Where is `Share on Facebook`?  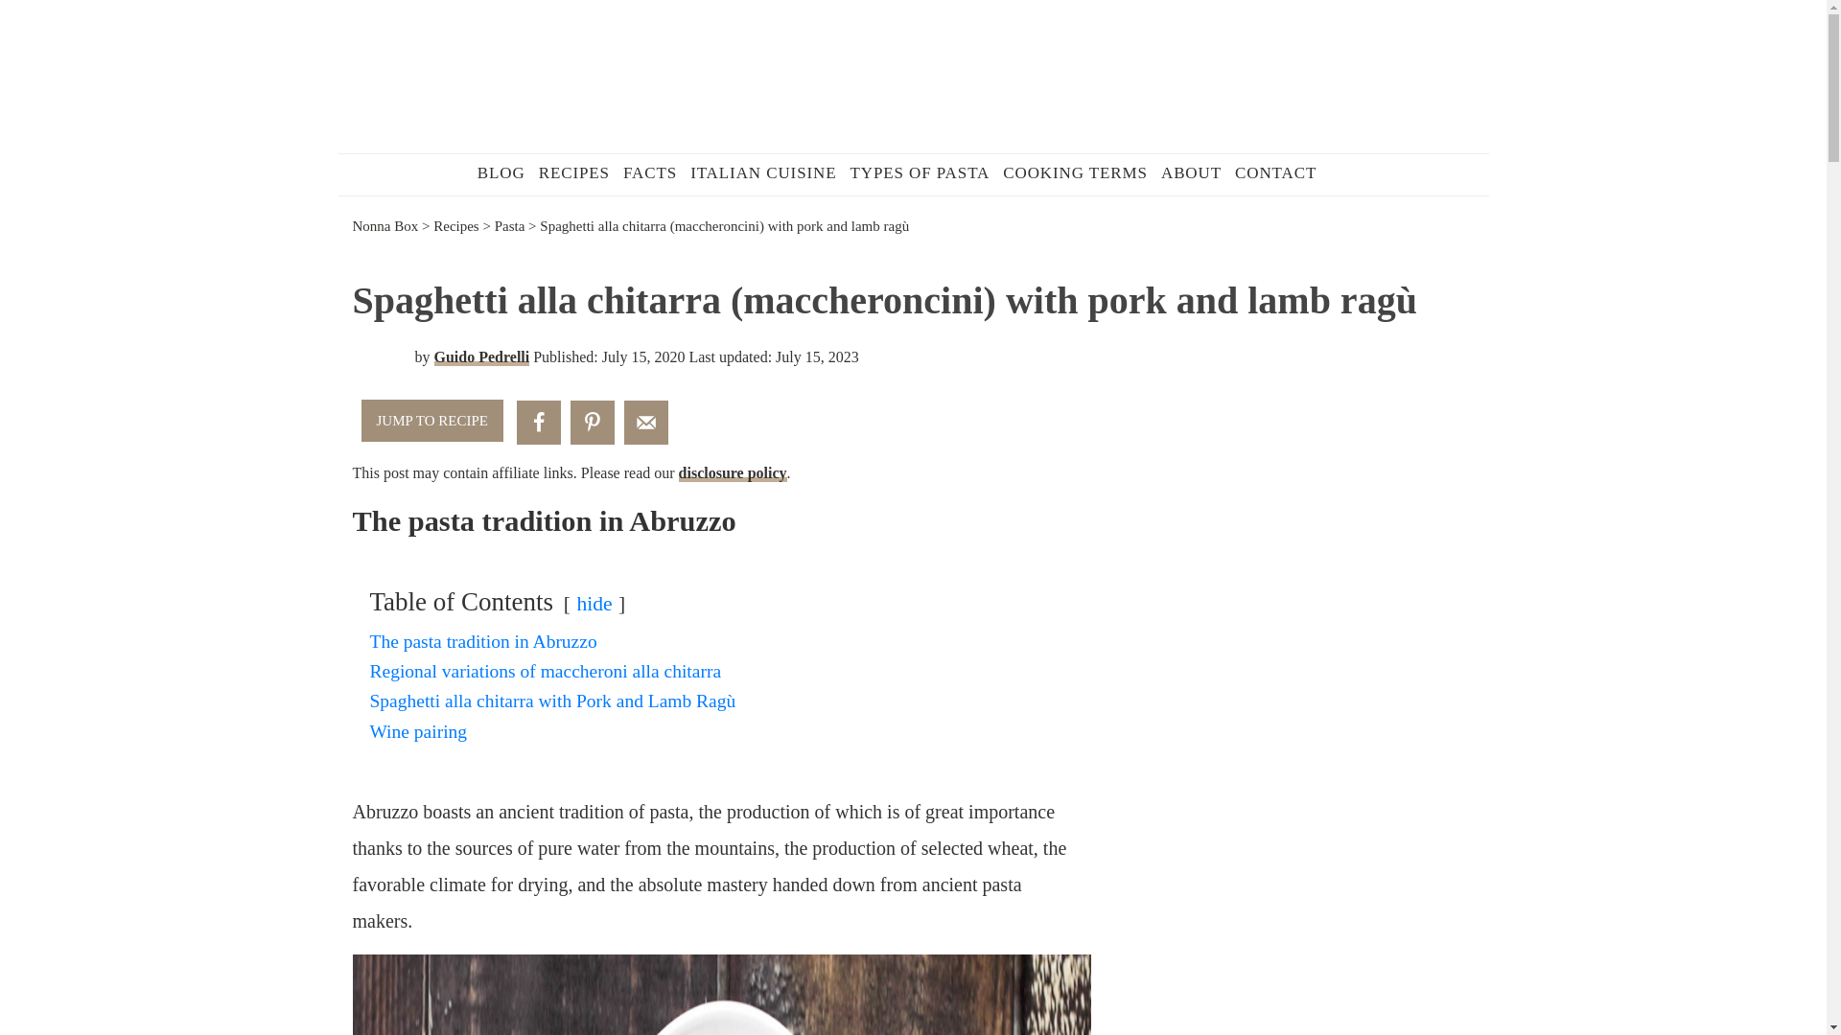 Share on Facebook is located at coordinates (539, 422).